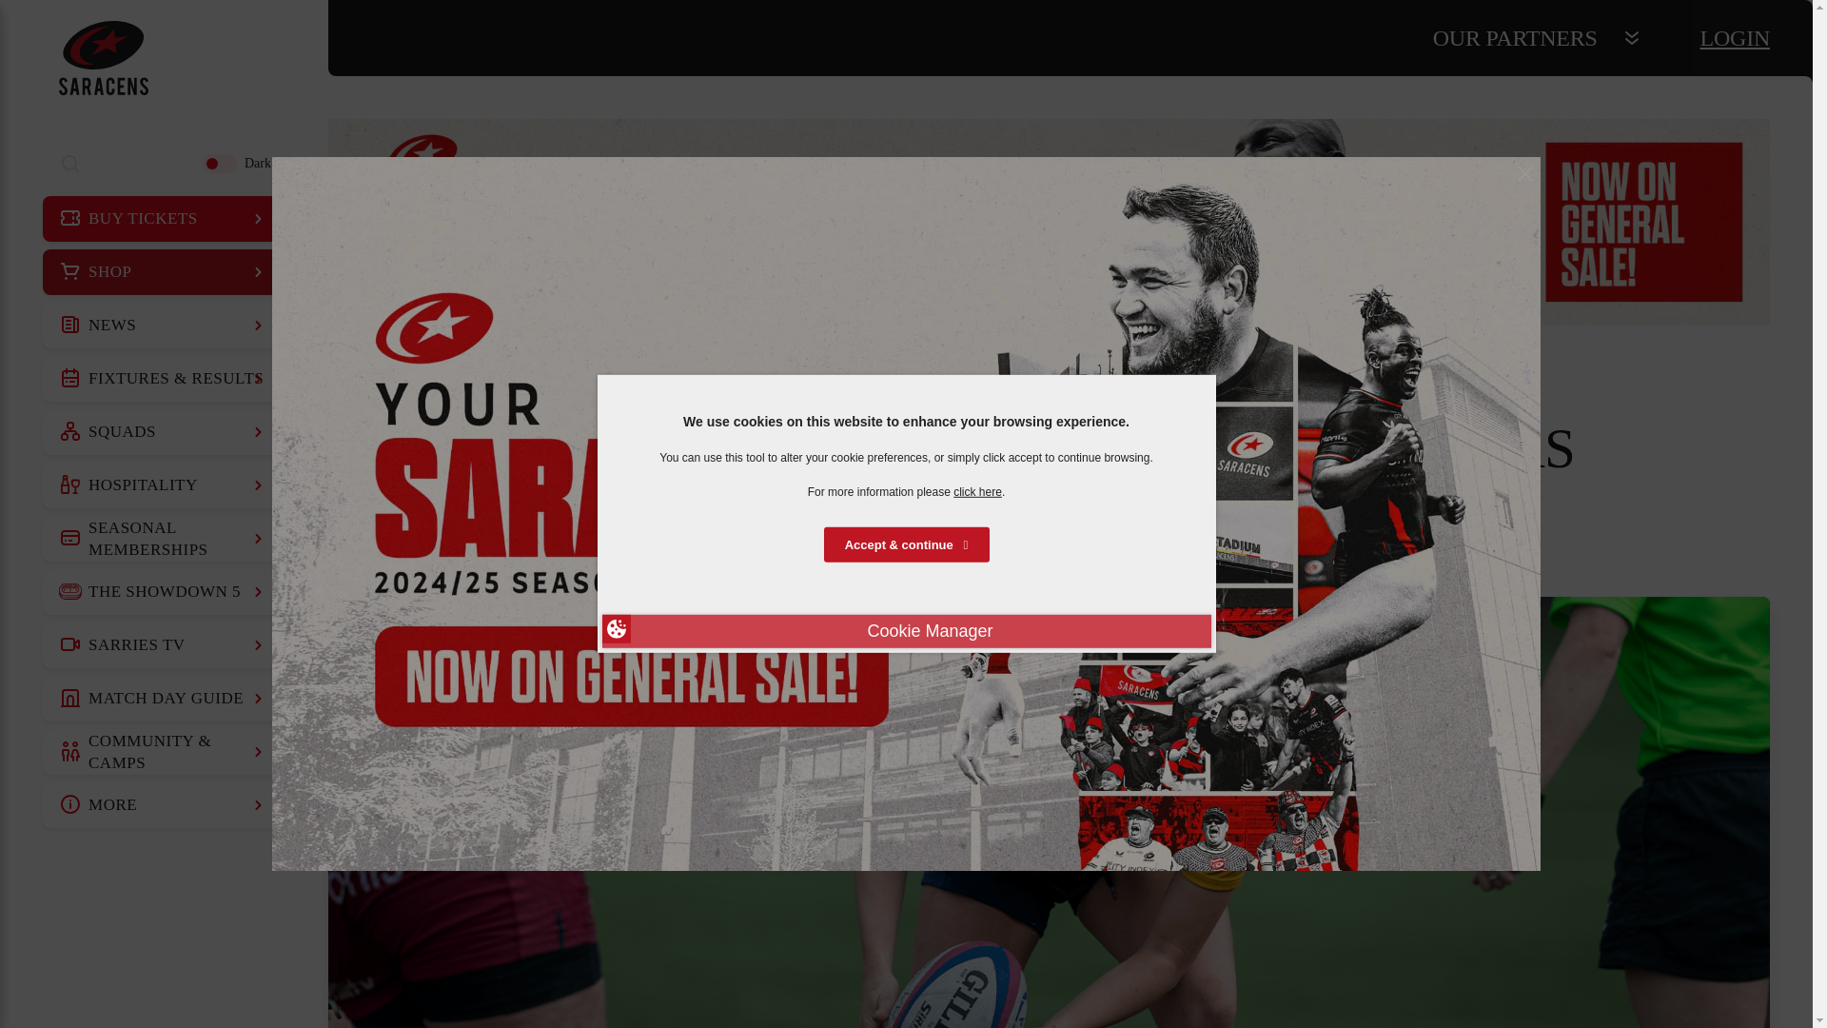 Image resolution: width=1827 pixels, height=1028 pixels. I want to click on NEWS, so click(164, 326).